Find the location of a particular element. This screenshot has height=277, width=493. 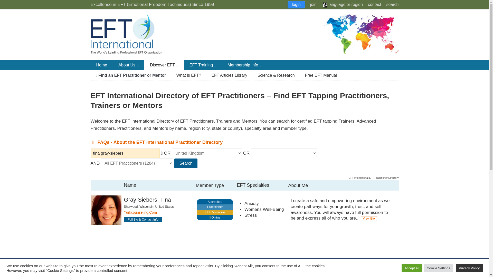

Find an EFT Practitioner or Mentor is located at coordinates (130, 75).